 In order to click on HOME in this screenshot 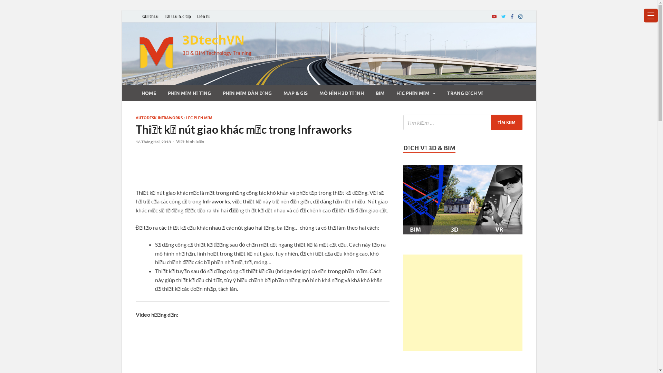, I will do `click(148, 93)`.